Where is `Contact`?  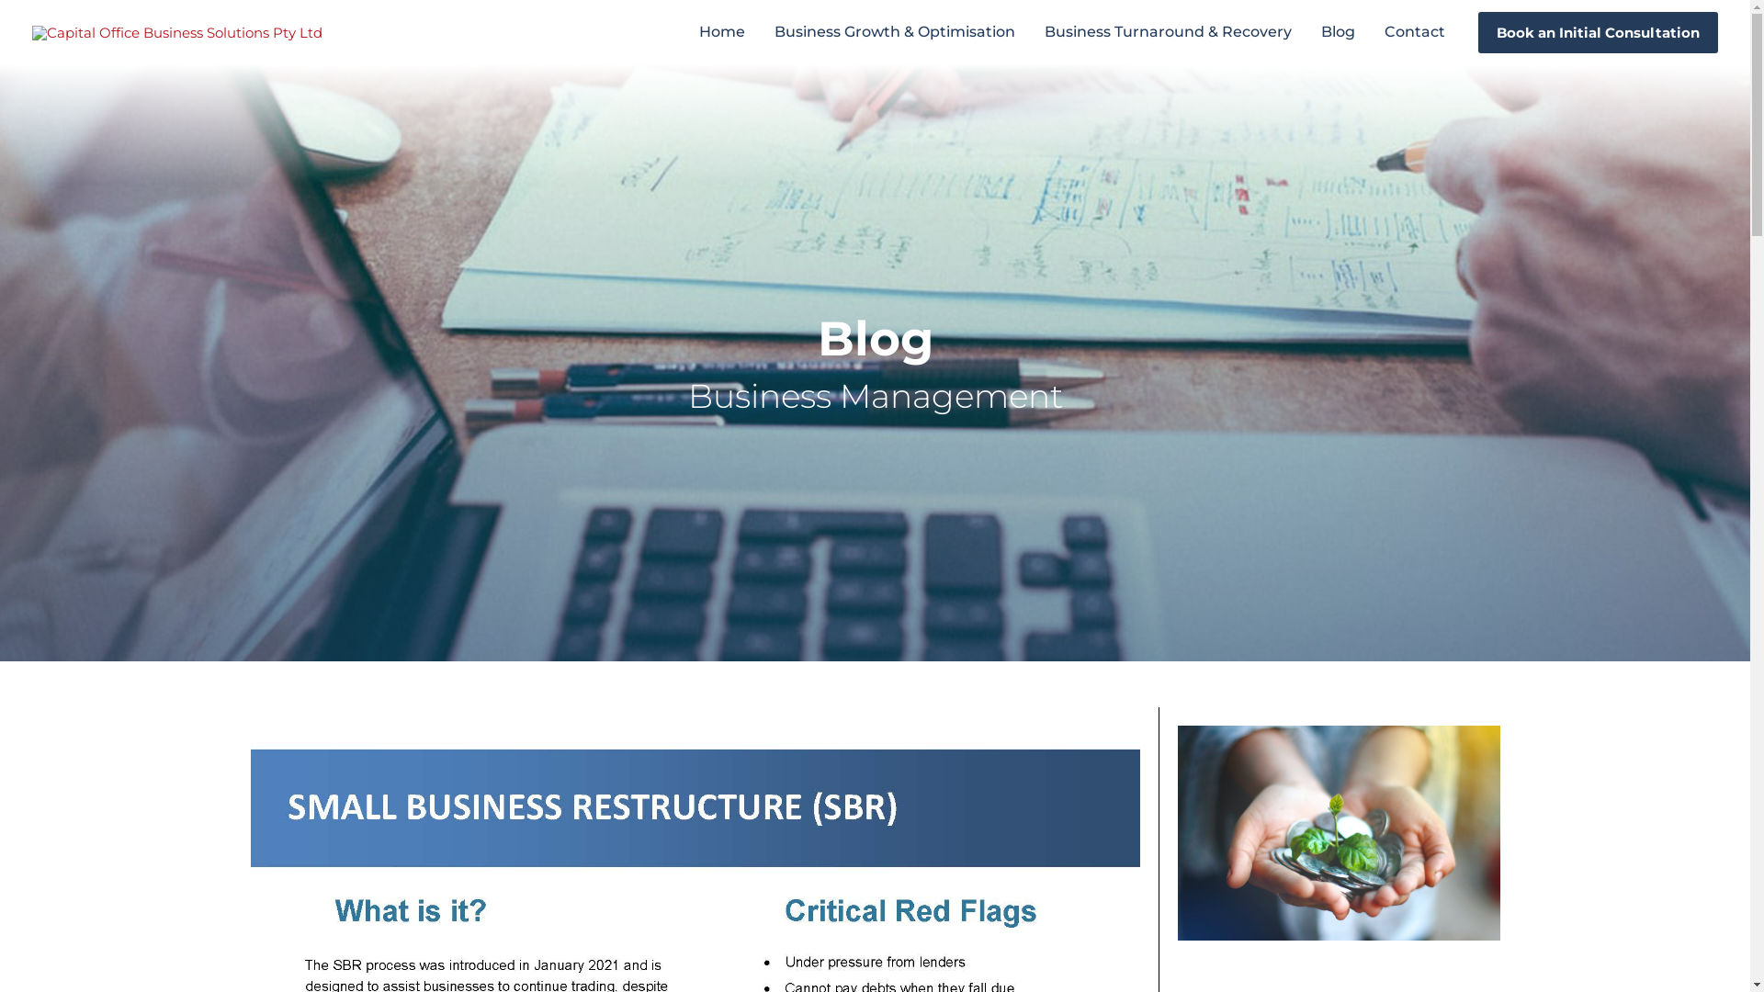 Contact is located at coordinates (1415, 32).